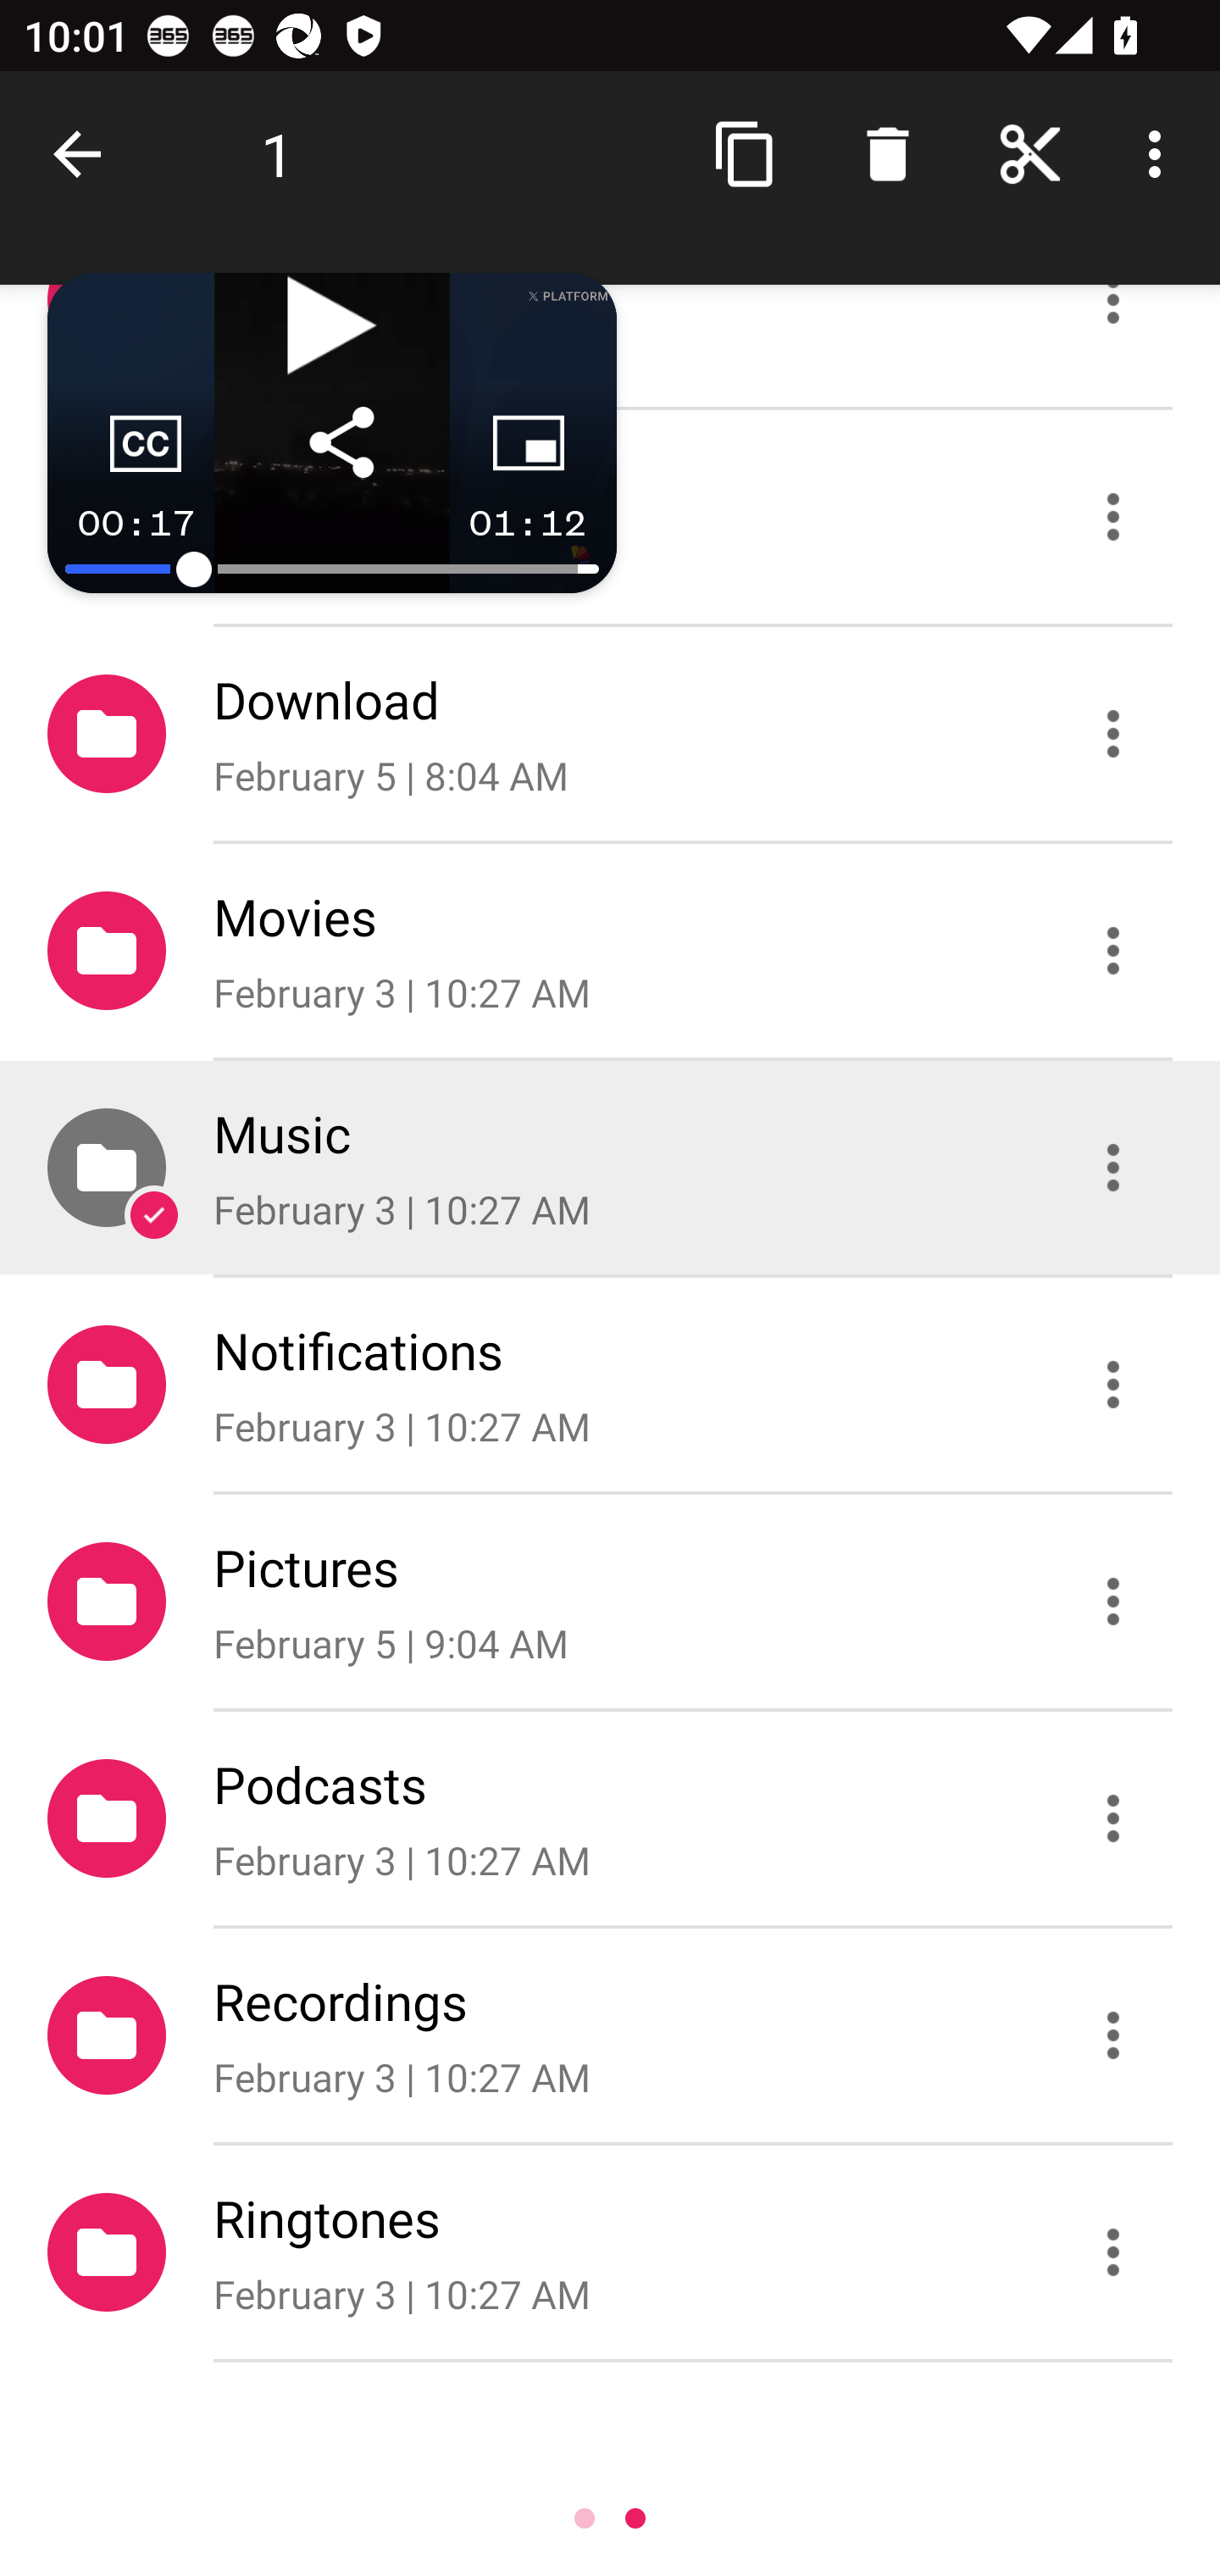  What do you see at coordinates (610, 732) in the screenshot?
I see `Download February 5 | 8:04 AM` at bounding box center [610, 732].